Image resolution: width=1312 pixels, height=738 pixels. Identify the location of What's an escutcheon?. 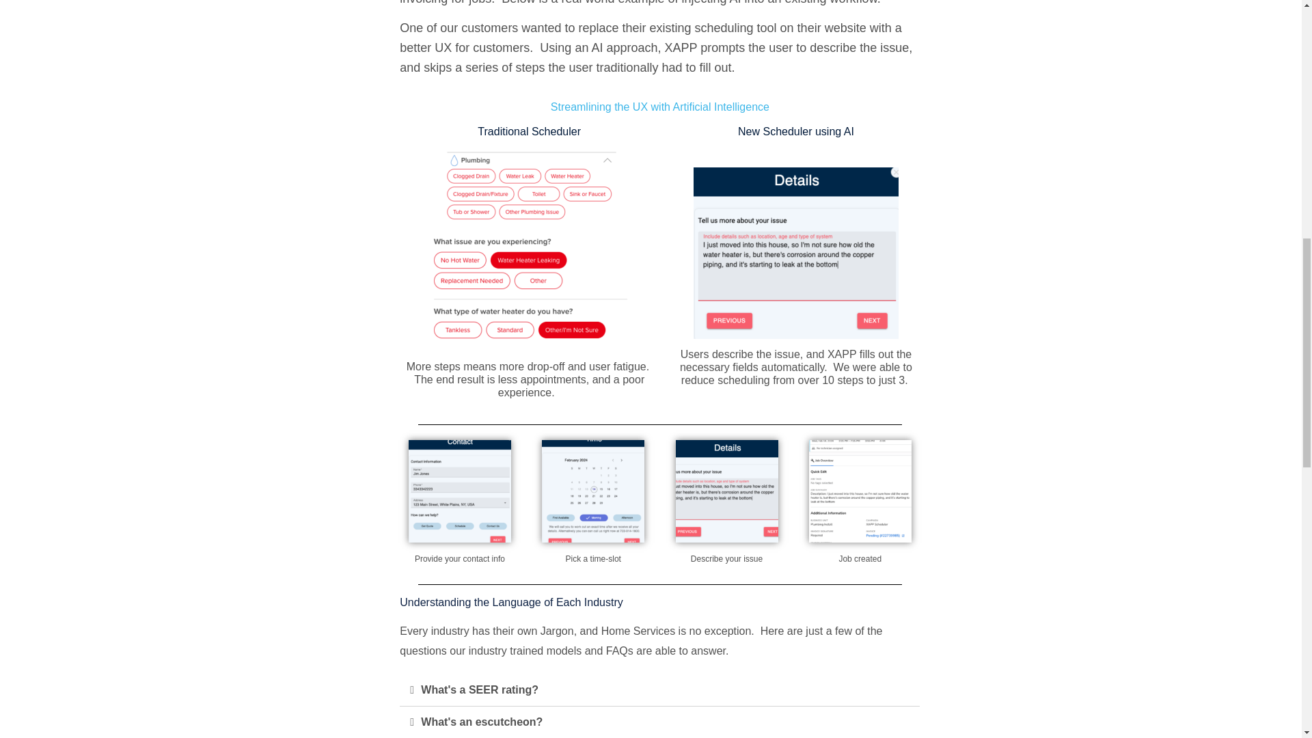
(482, 722).